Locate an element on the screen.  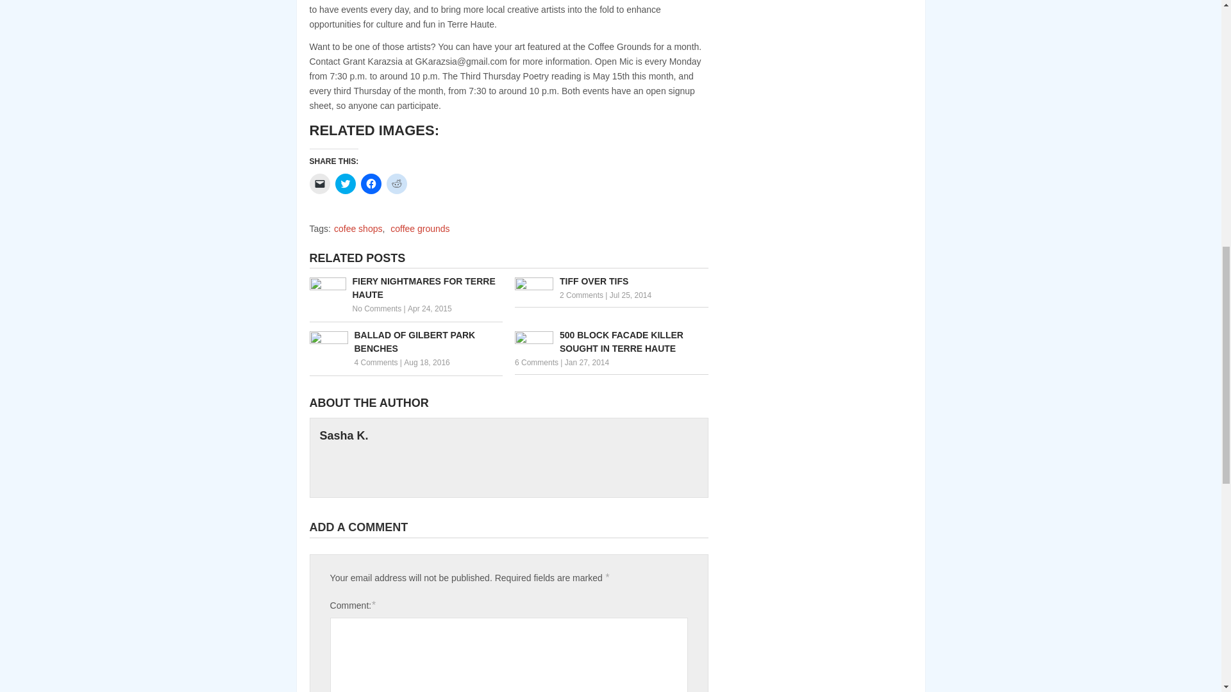
TIFF OVER TIFS is located at coordinates (612, 281).